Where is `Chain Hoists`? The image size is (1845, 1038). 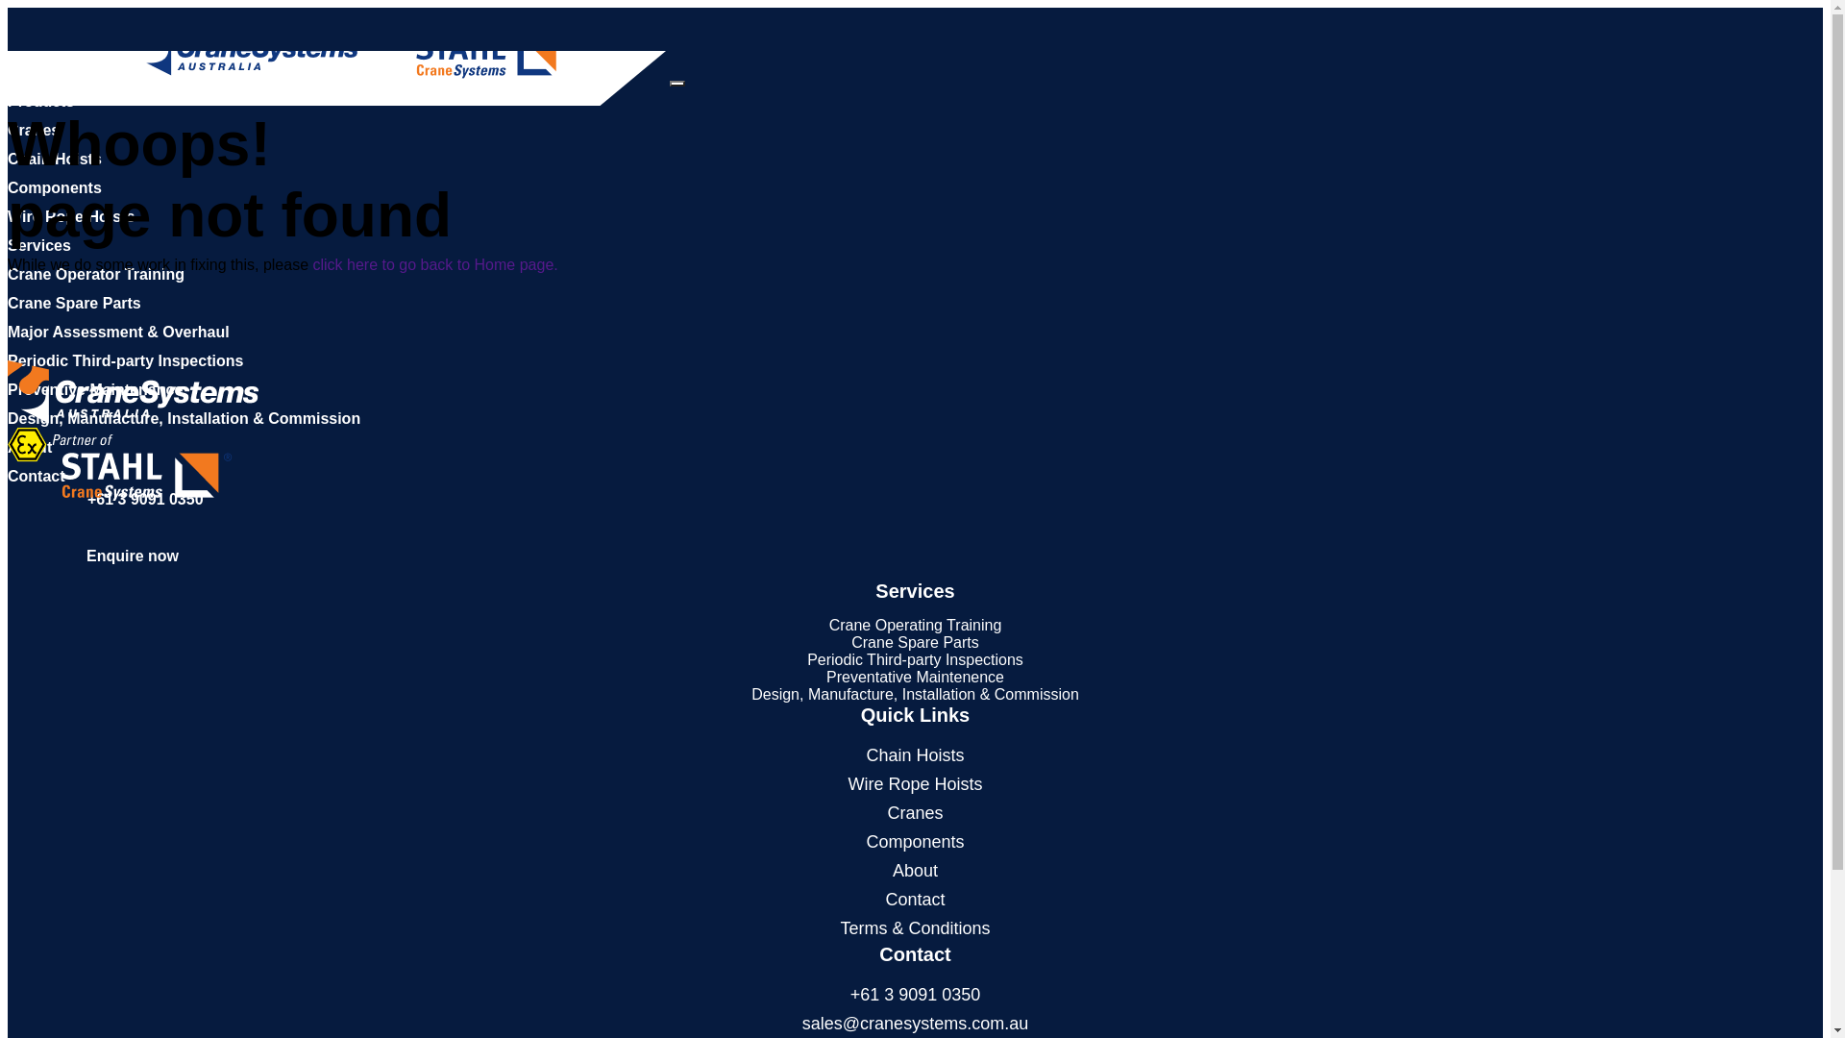 Chain Hoists is located at coordinates (915, 755).